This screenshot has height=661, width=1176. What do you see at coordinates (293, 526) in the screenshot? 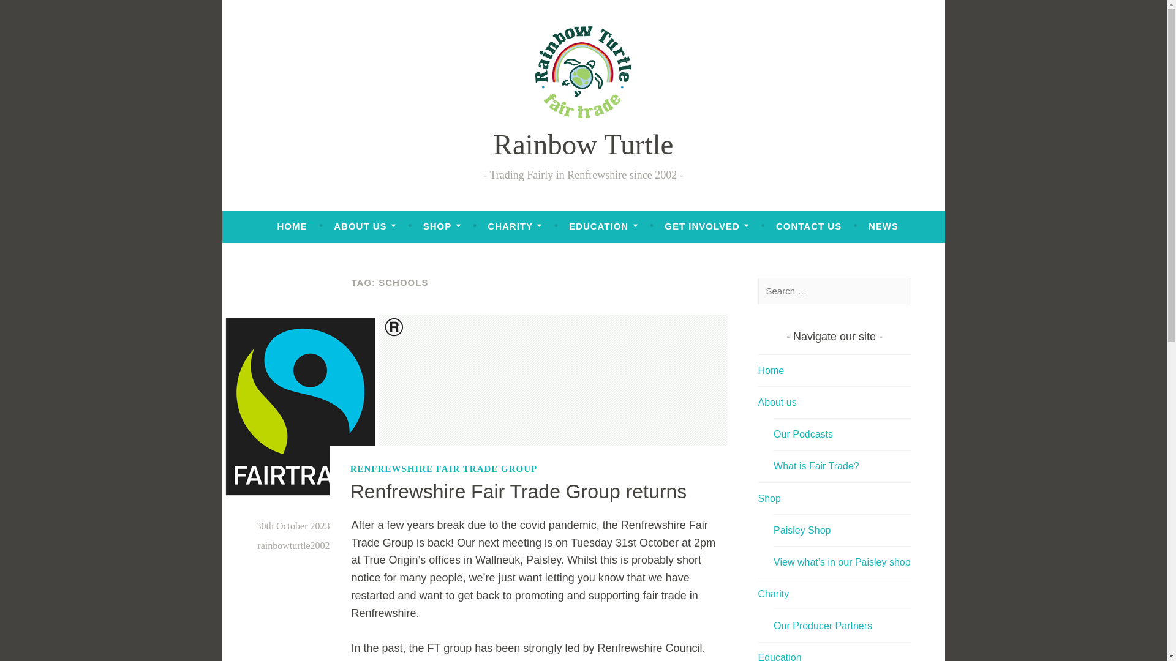
I see `30th October 2023` at bounding box center [293, 526].